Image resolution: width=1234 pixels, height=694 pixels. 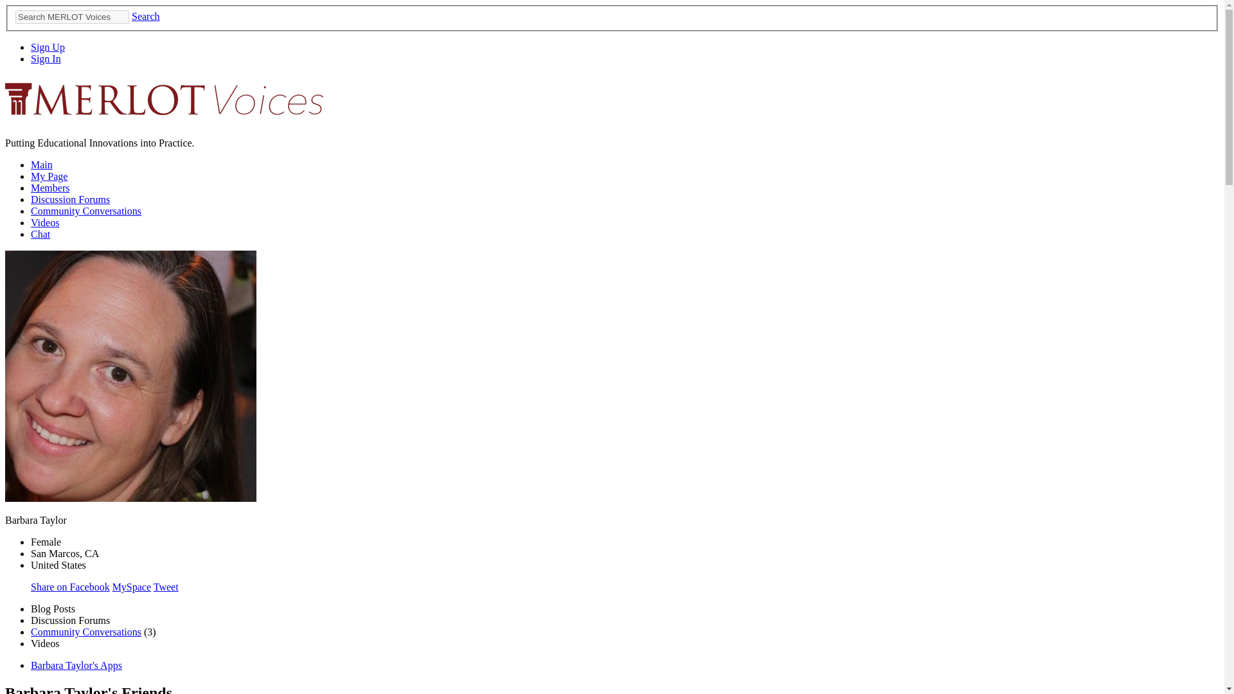 I want to click on My Page, so click(x=49, y=176).